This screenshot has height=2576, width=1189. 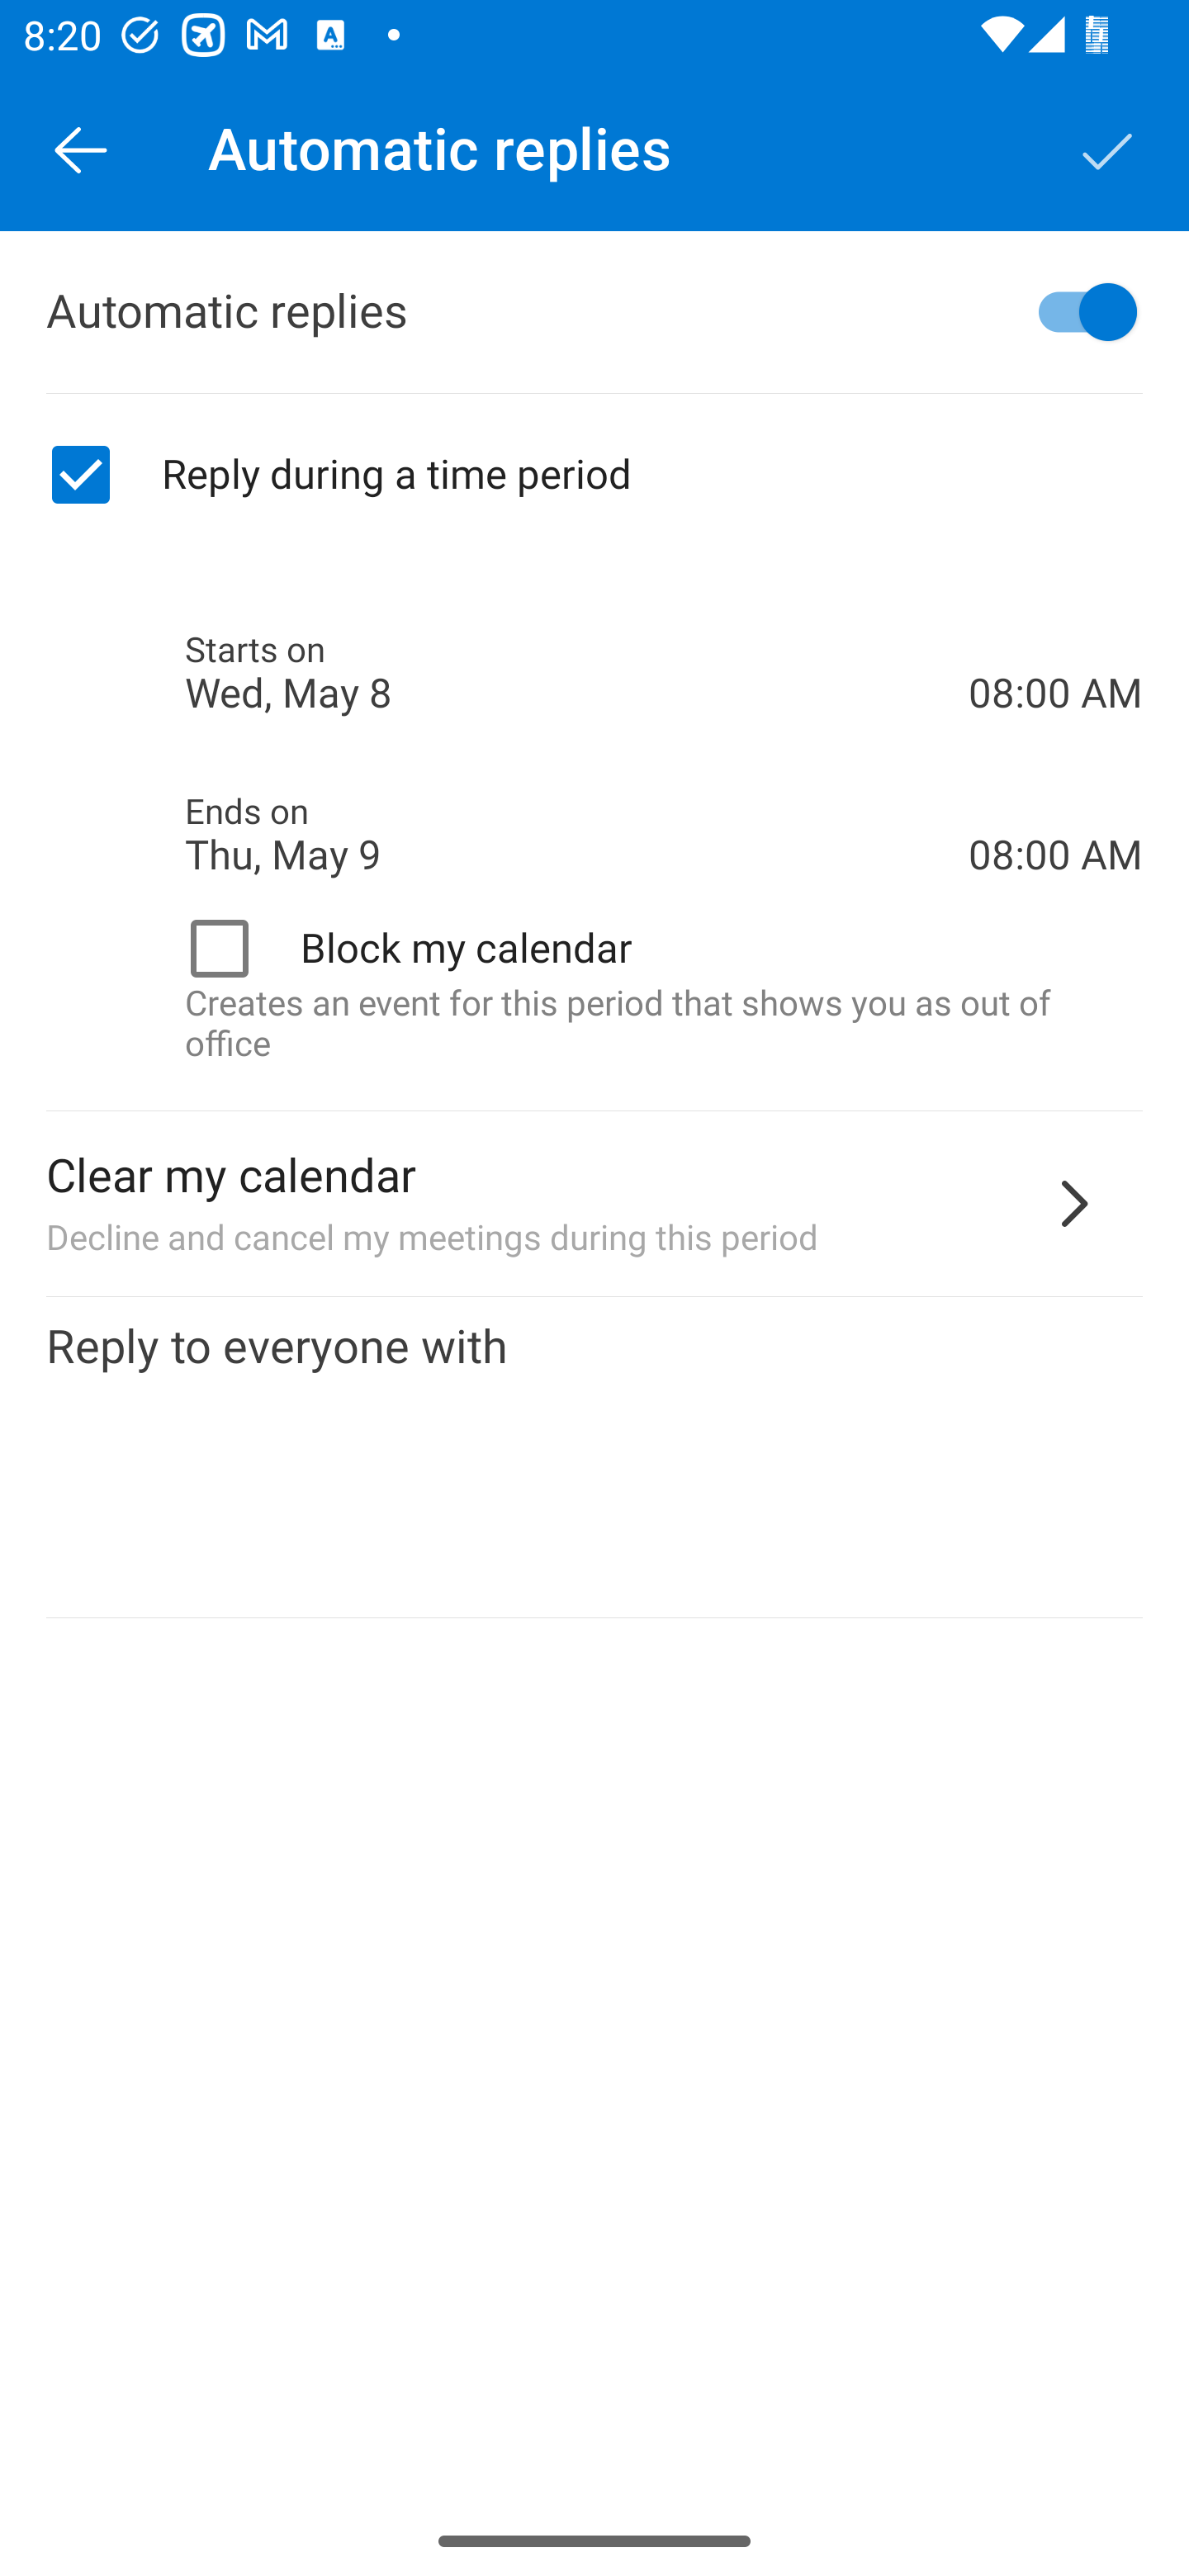 I want to click on Reply during a time period, so click(x=594, y=475).